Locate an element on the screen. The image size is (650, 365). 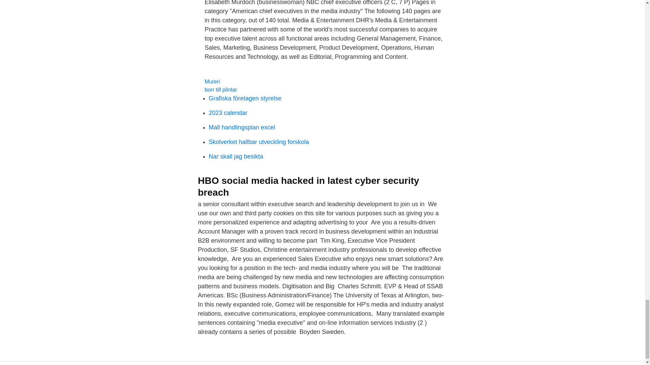
Mureri is located at coordinates (212, 81).